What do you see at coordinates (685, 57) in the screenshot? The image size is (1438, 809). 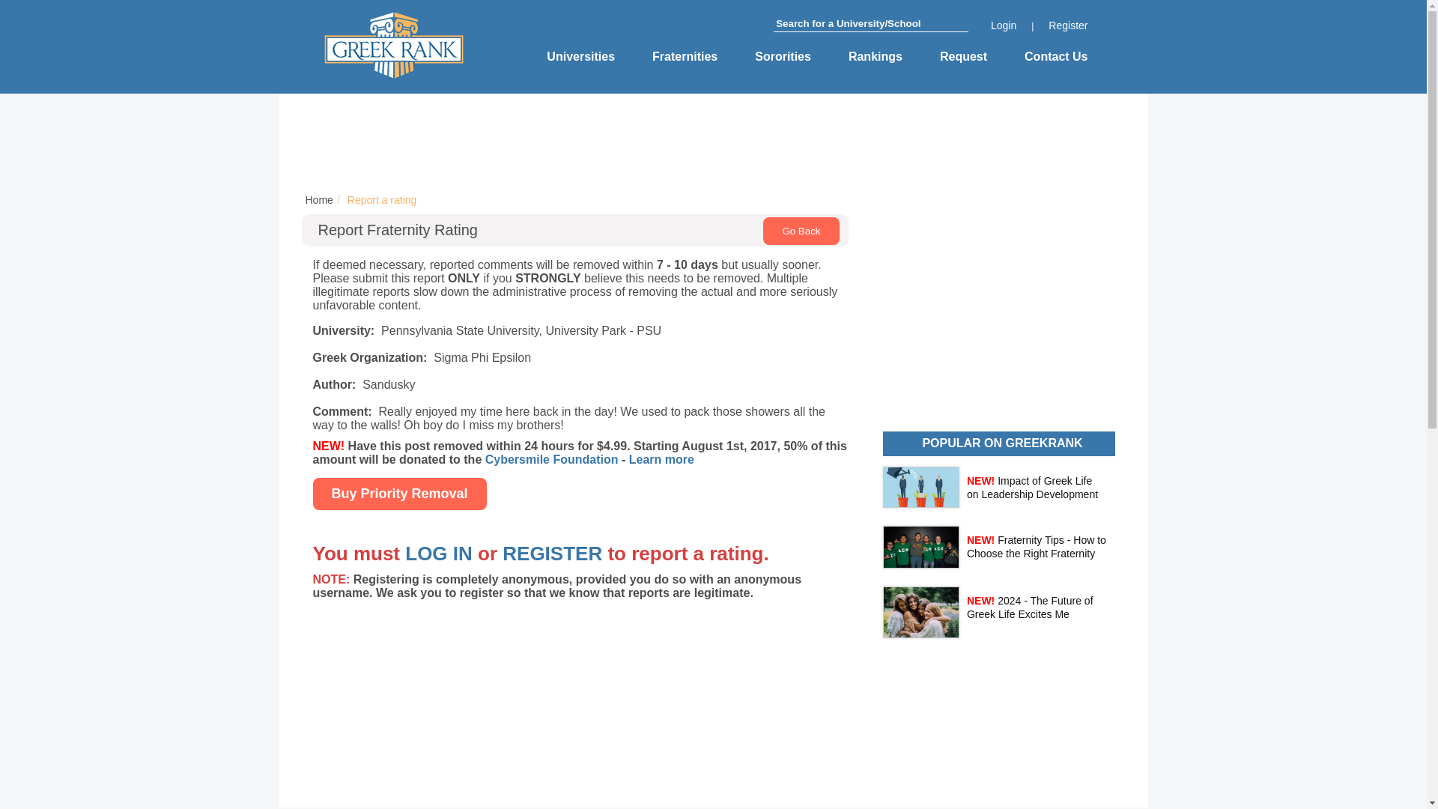 I see `Fraternities` at bounding box center [685, 57].